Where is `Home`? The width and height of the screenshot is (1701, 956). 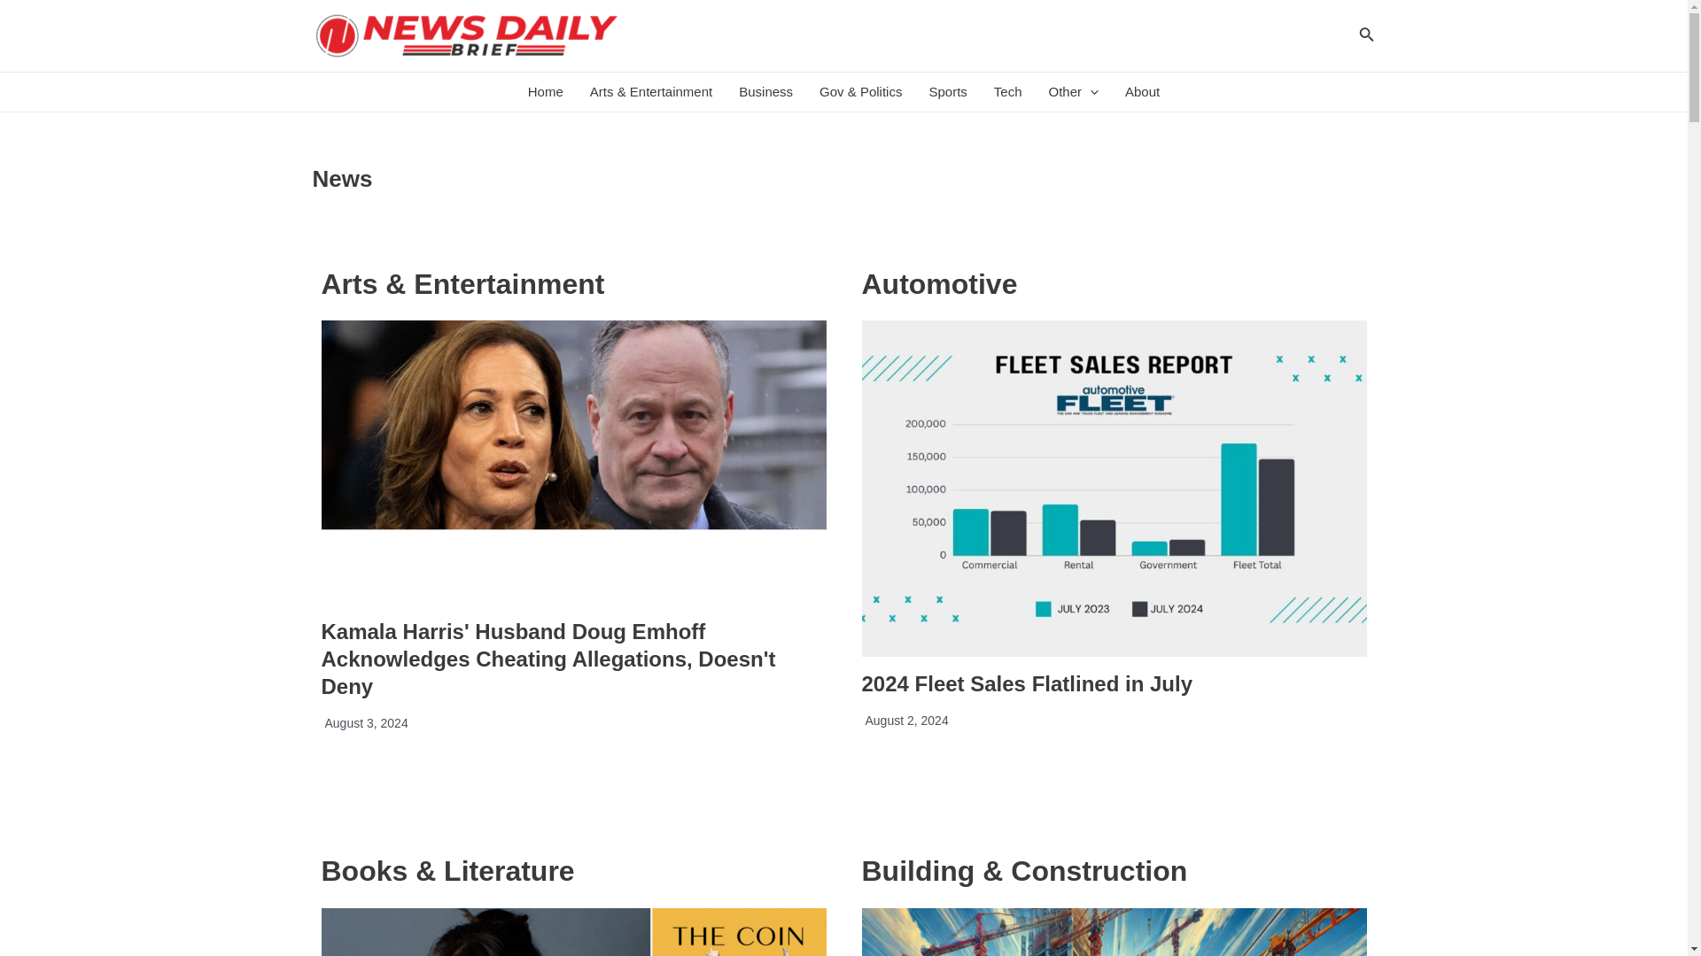 Home is located at coordinates (546, 92).